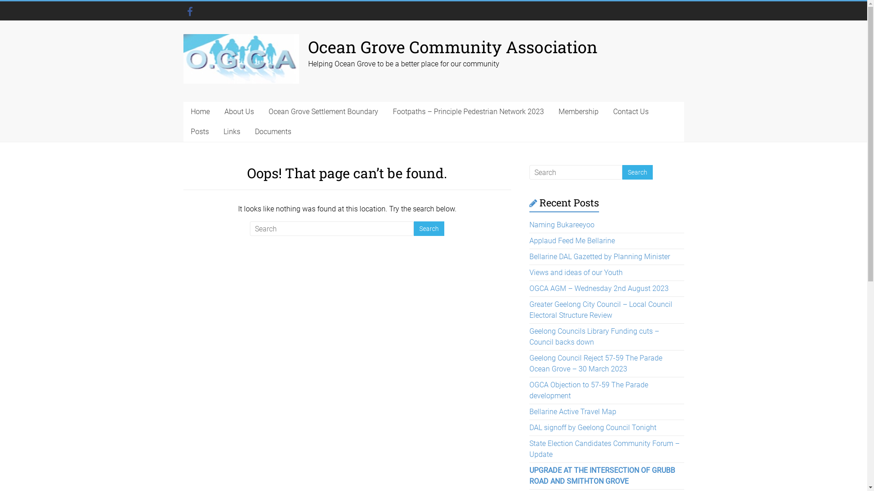 This screenshot has width=874, height=491. What do you see at coordinates (630, 112) in the screenshot?
I see `Contact Us` at bounding box center [630, 112].